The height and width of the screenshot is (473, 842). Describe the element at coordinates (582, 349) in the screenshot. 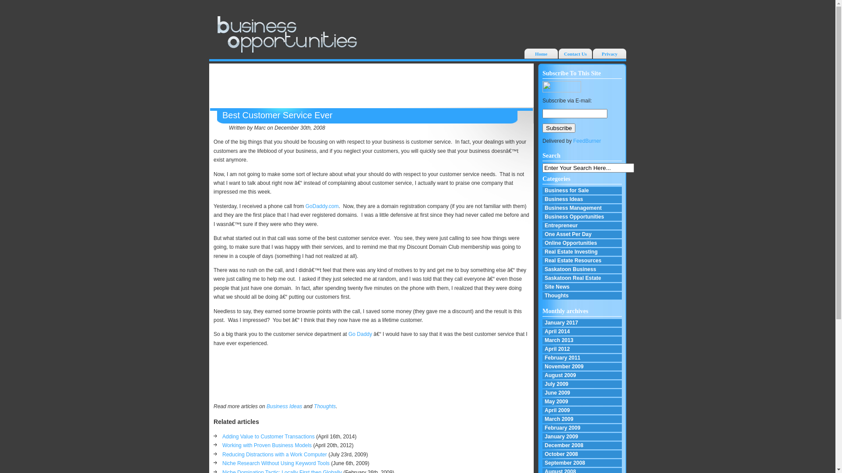

I see `April 2012` at that location.